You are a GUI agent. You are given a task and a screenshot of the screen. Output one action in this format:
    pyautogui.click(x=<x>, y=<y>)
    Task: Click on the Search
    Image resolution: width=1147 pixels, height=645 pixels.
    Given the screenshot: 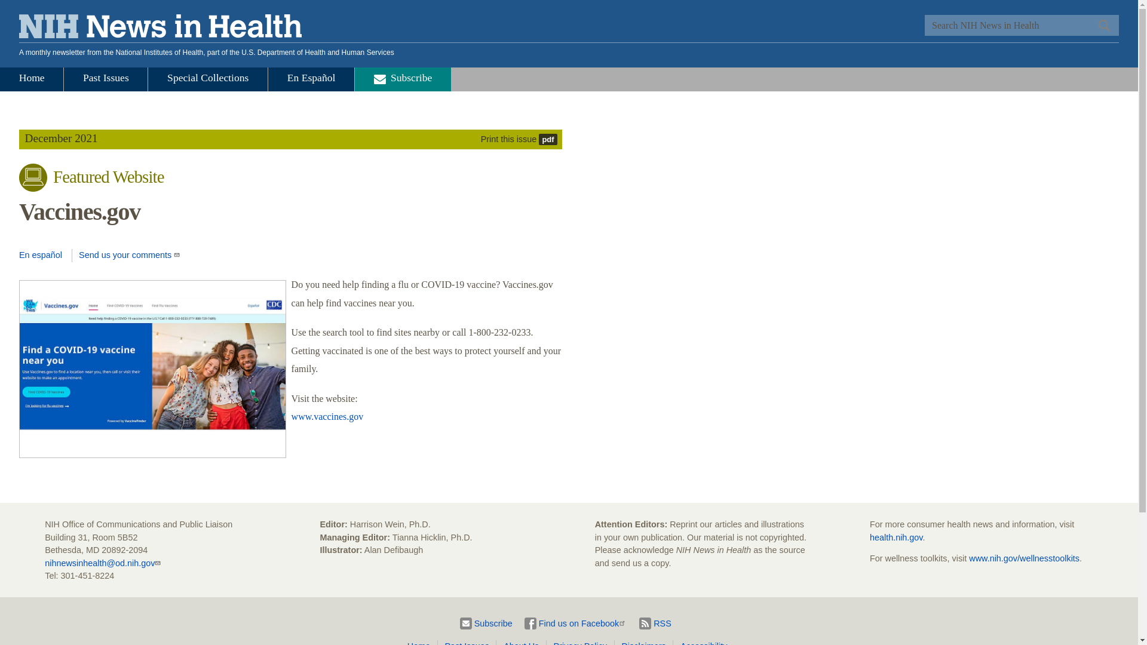 What is the action you would take?
    pyautogui.click(x=1103, y=25)
    